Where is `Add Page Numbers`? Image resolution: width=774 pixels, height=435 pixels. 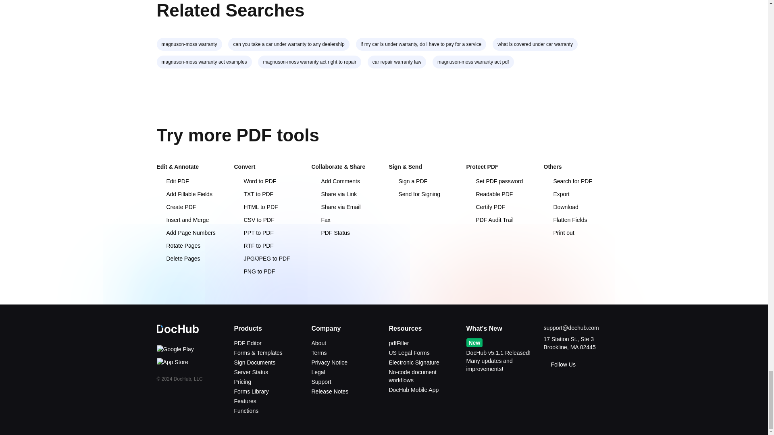
Add Page Numbers is located at coordinates (185, 233).